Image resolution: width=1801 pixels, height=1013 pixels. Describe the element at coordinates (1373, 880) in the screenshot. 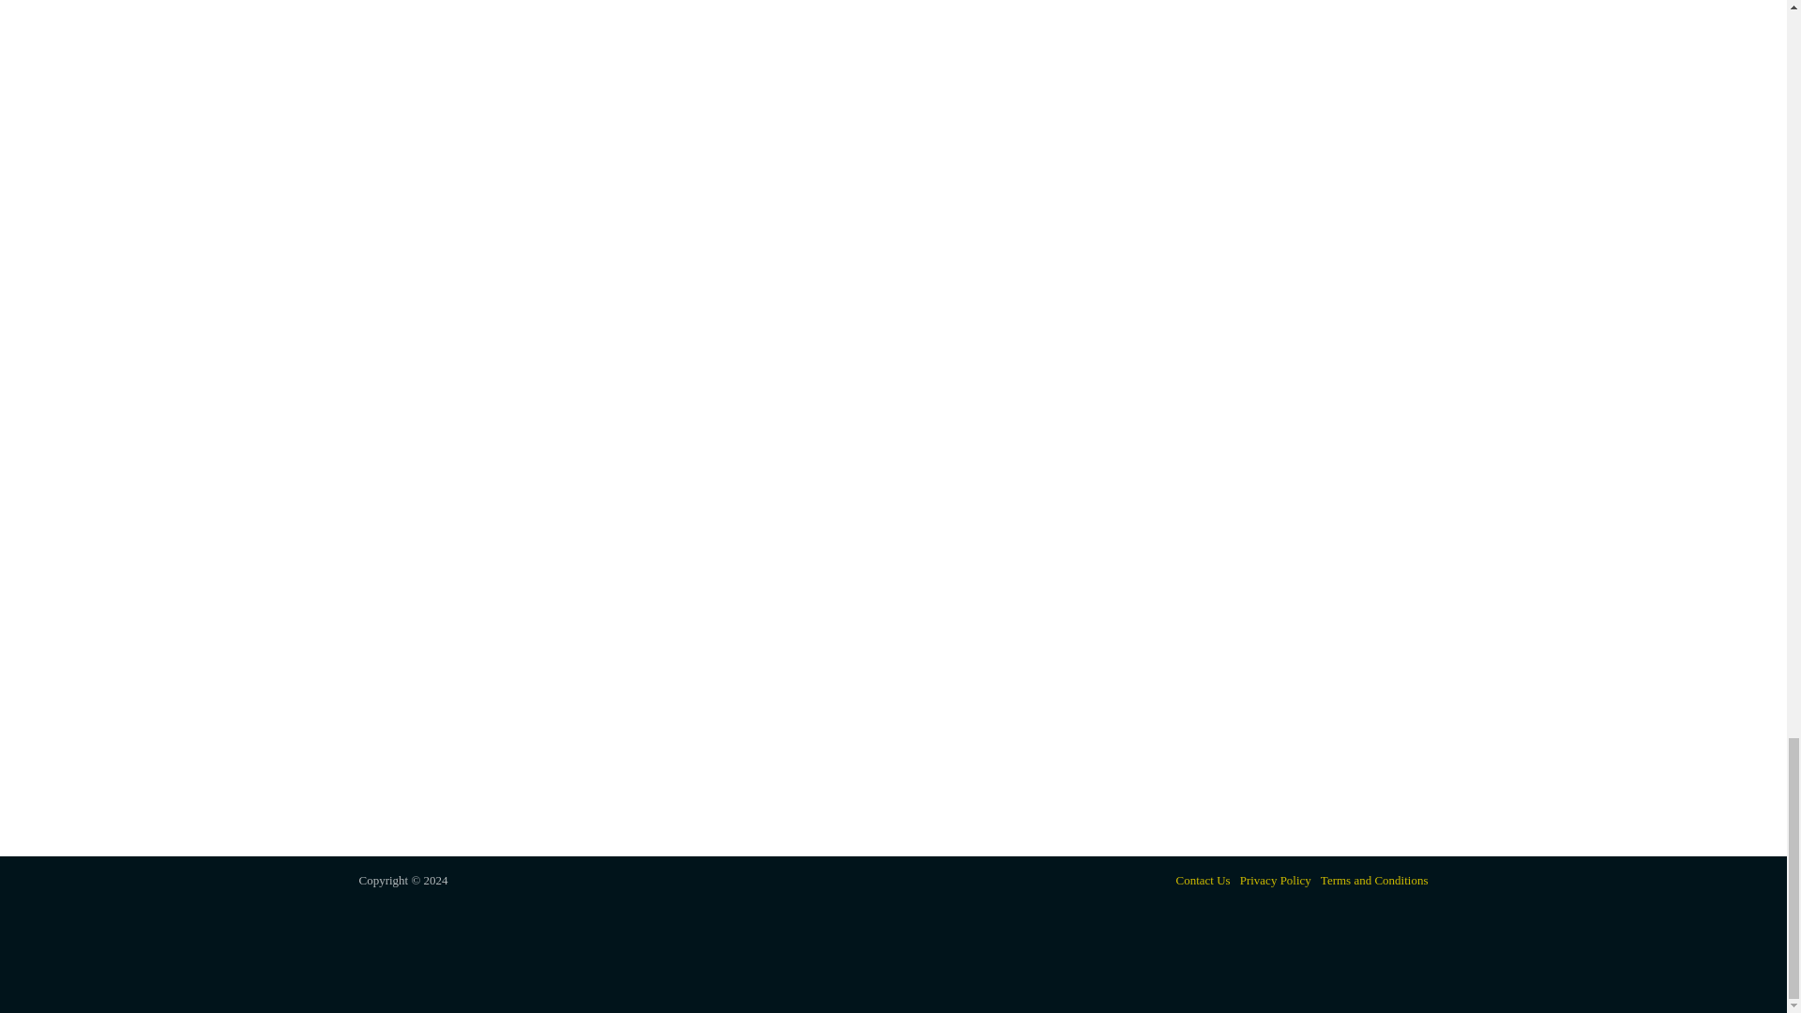

I see `Terms and Conditions` at that location.